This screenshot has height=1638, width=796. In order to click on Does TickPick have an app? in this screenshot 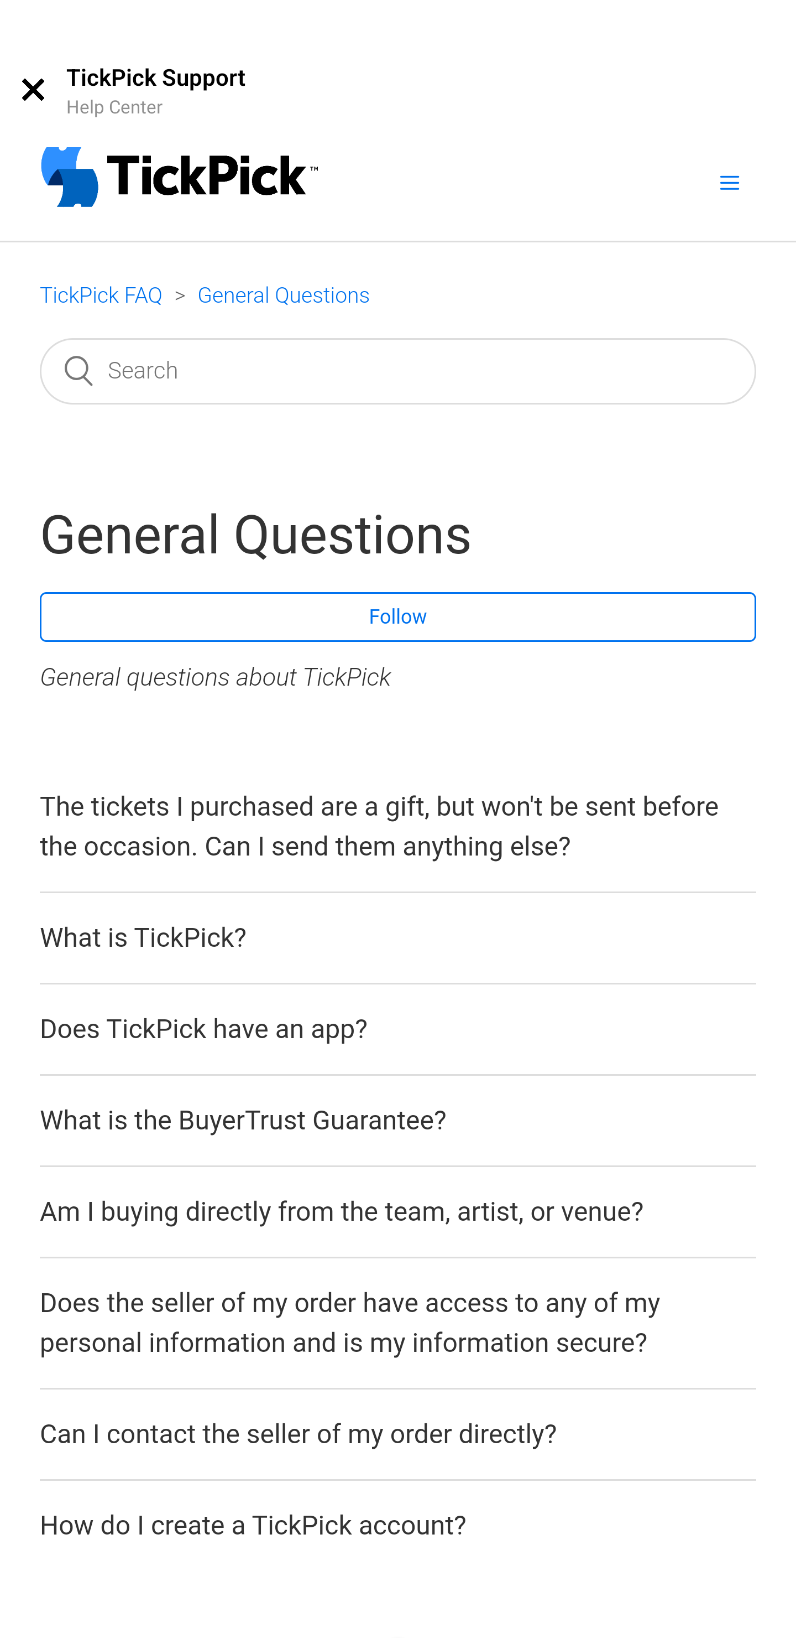, I will do `click(203, 1029)`.